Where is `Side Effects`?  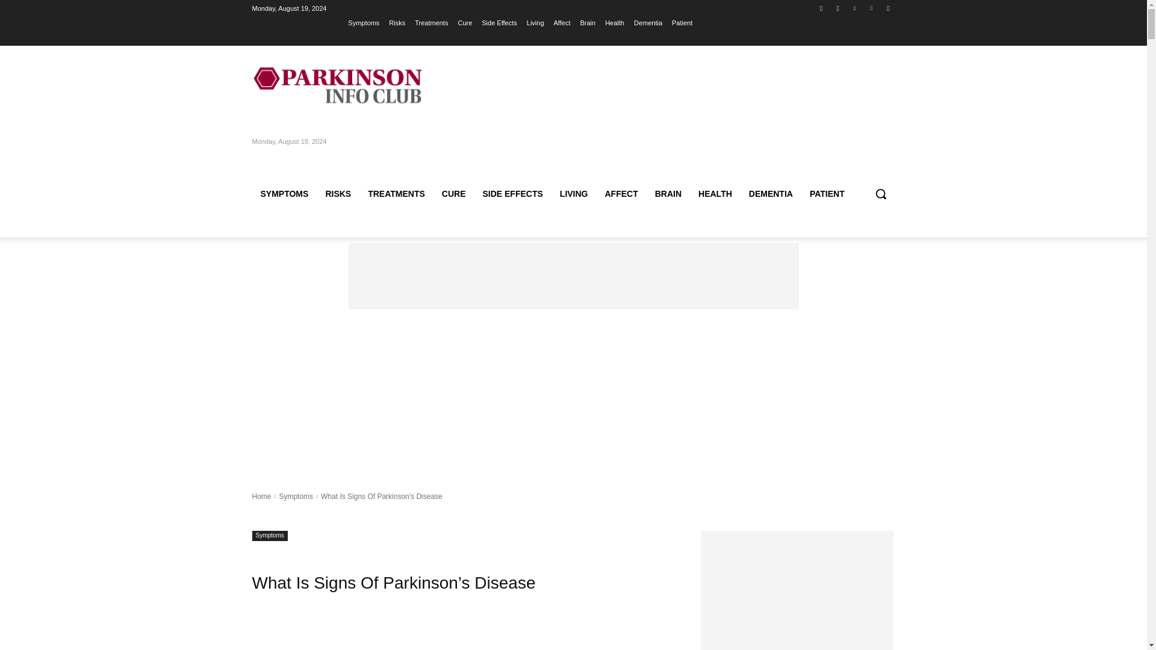 Side Effects is located at coordinates (499, 22).